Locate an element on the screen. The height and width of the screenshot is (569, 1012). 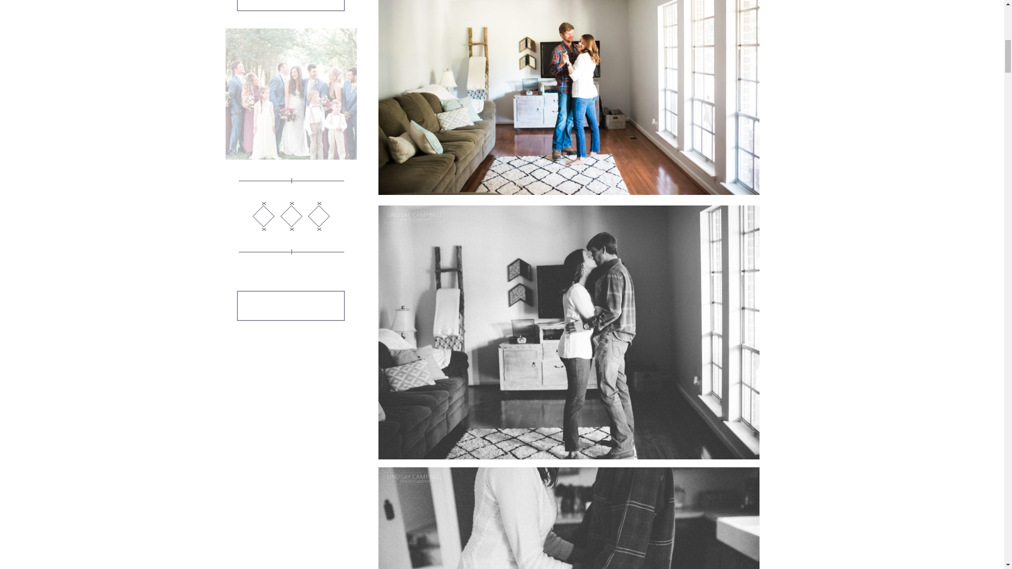
i is located at coordinates (291, 14).